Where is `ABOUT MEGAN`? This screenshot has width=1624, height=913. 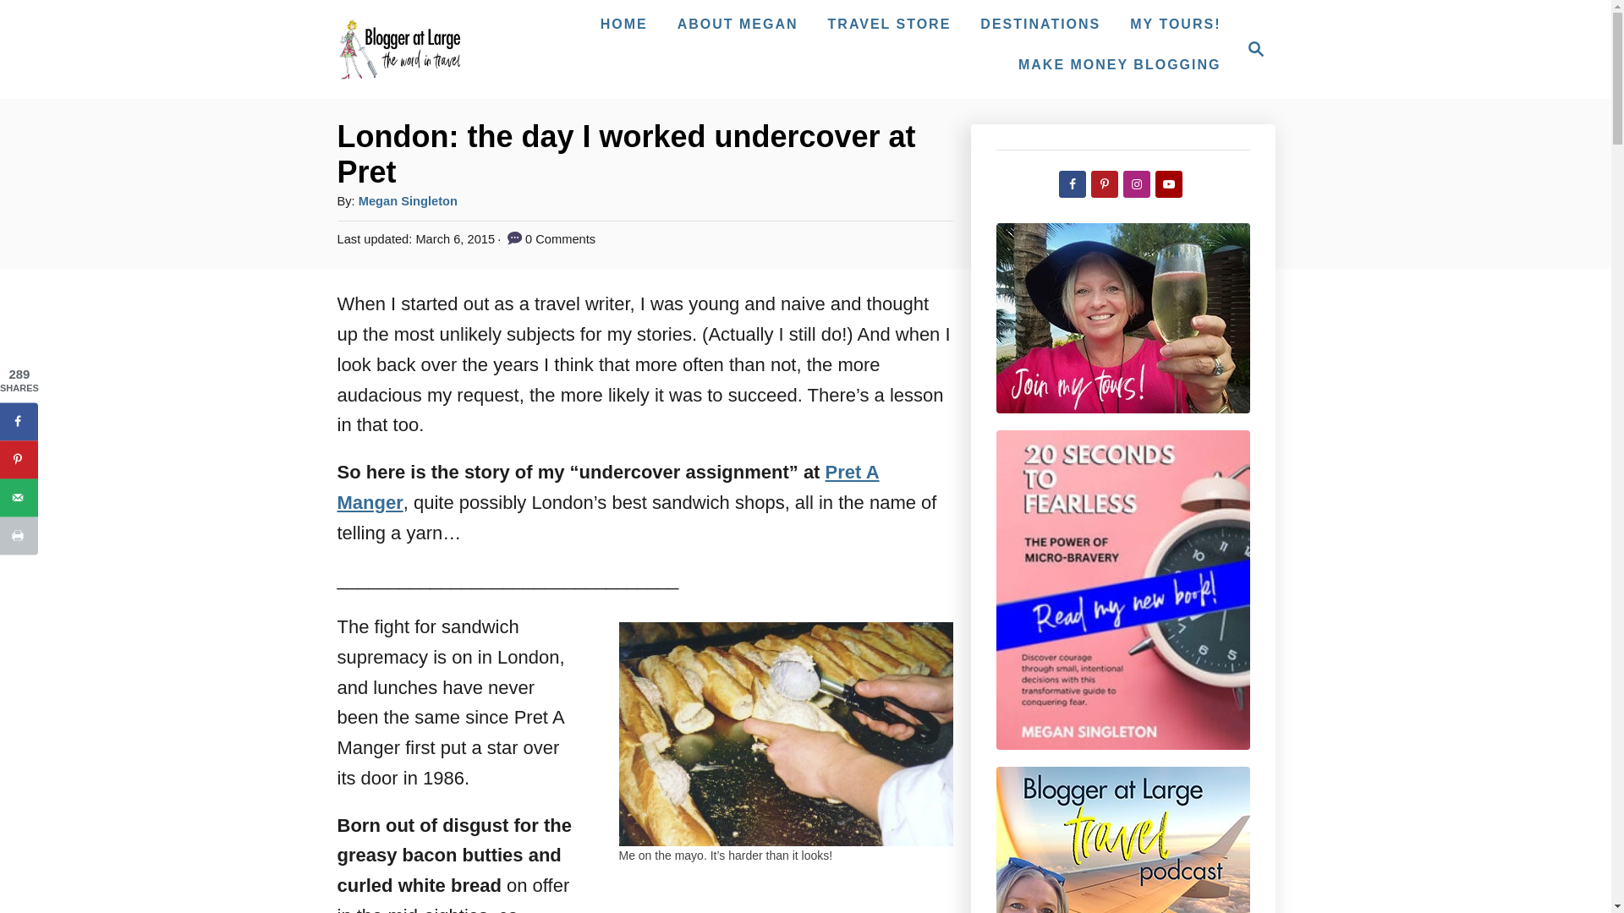
ABOUT MEGAN is located at coordinates (738, 24).